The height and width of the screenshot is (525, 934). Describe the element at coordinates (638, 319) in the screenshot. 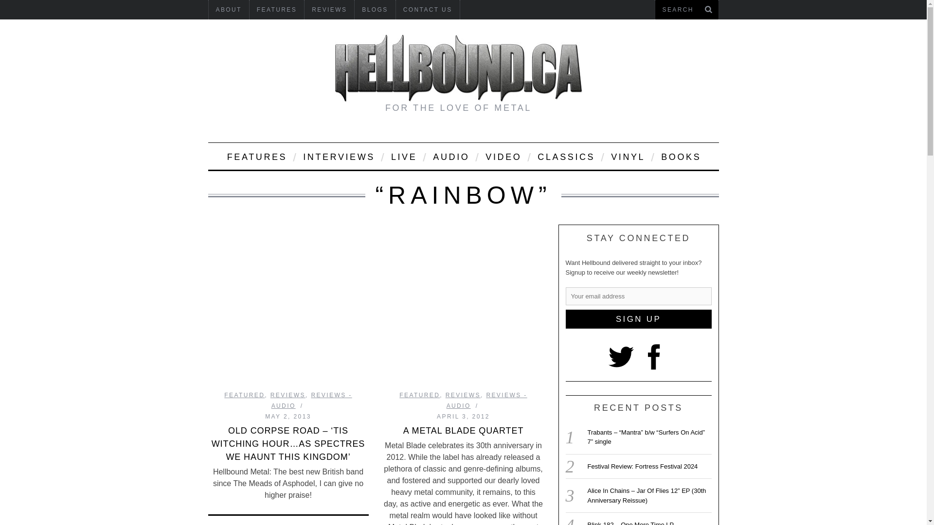

I see `Sign up` at that location.